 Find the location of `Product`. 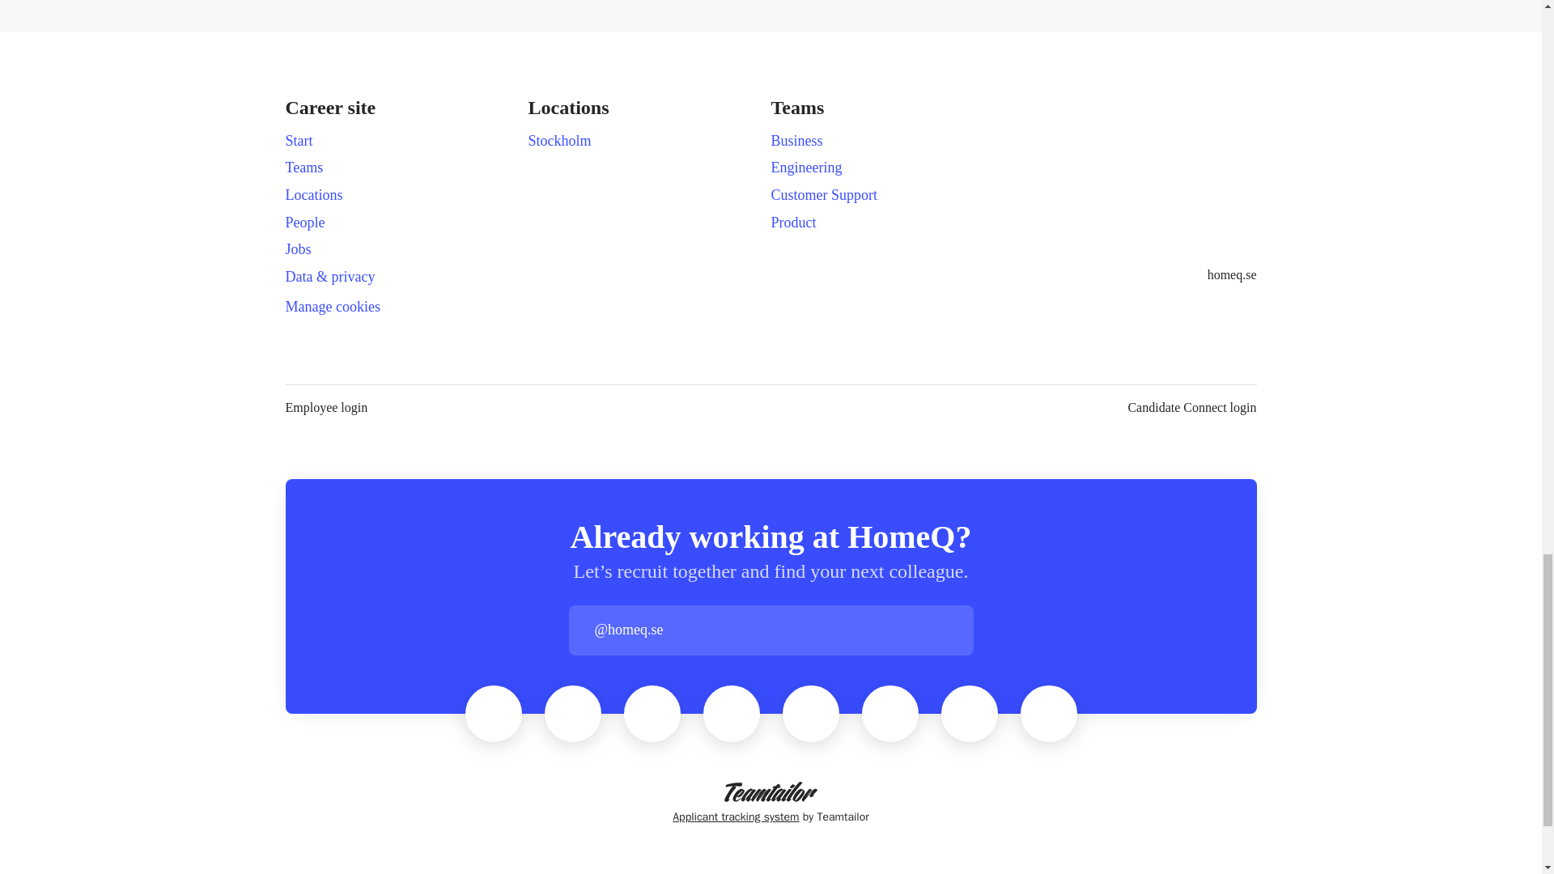

Product is located at coordinates (793, 223).